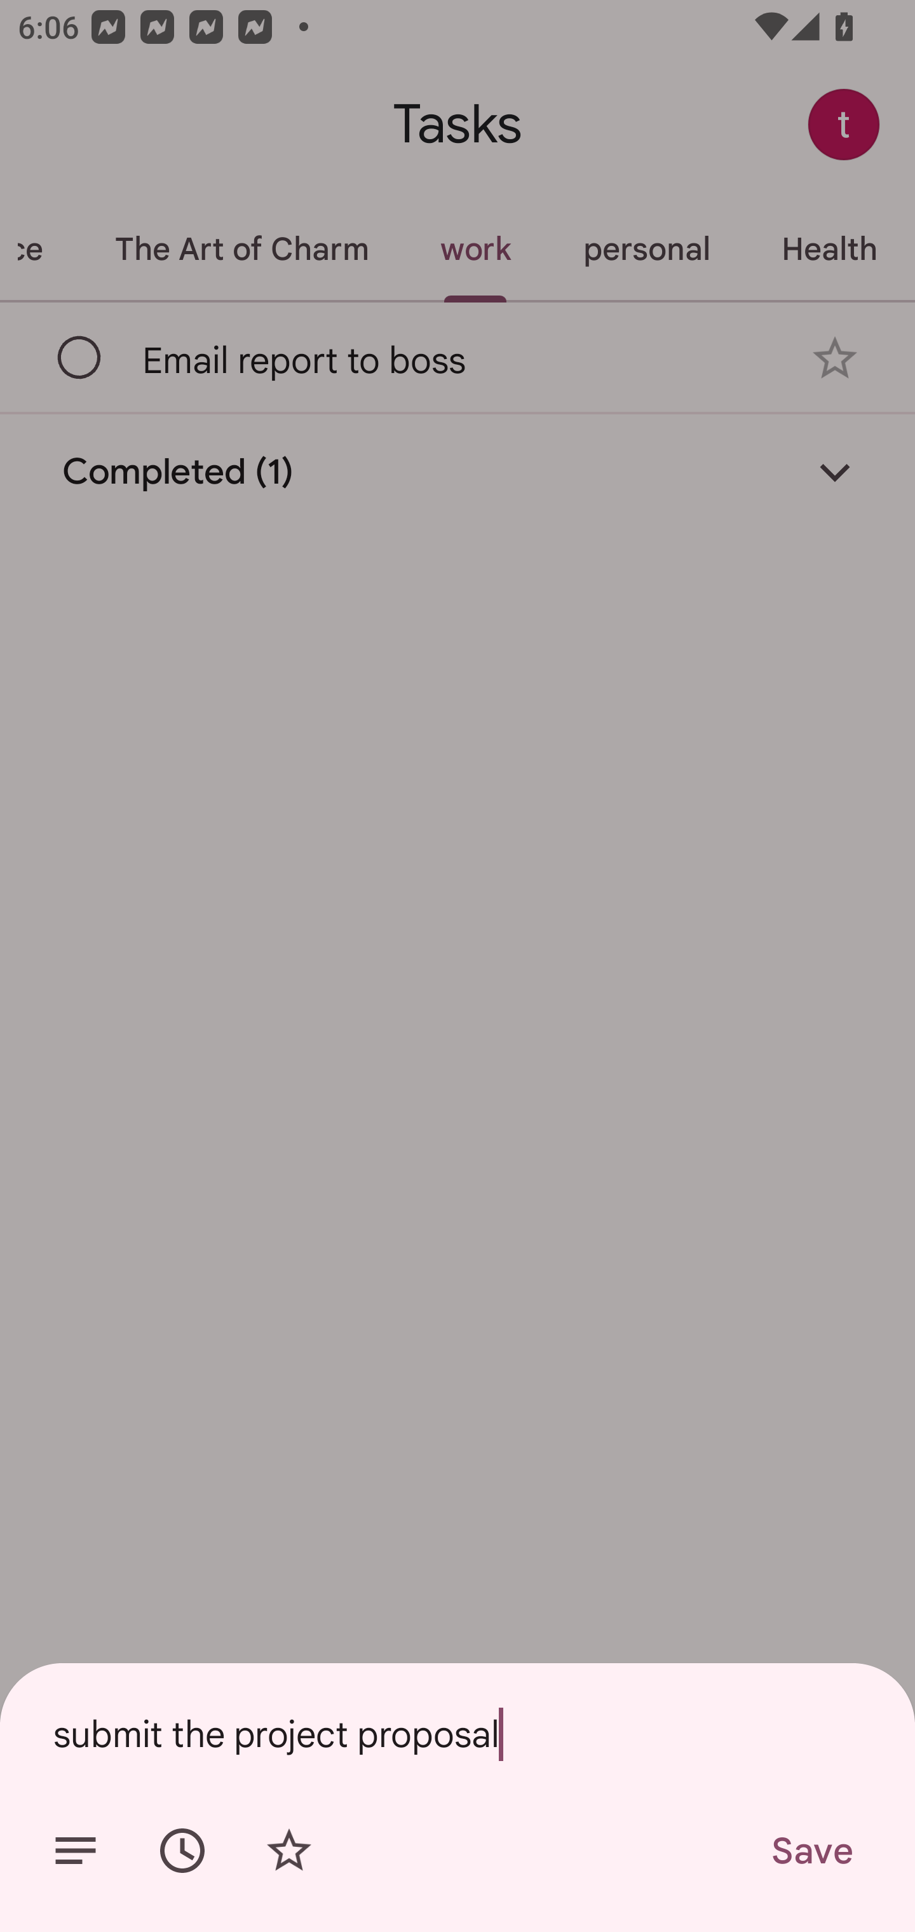  I want to click on submit the project proposal, so click(457, 1734).